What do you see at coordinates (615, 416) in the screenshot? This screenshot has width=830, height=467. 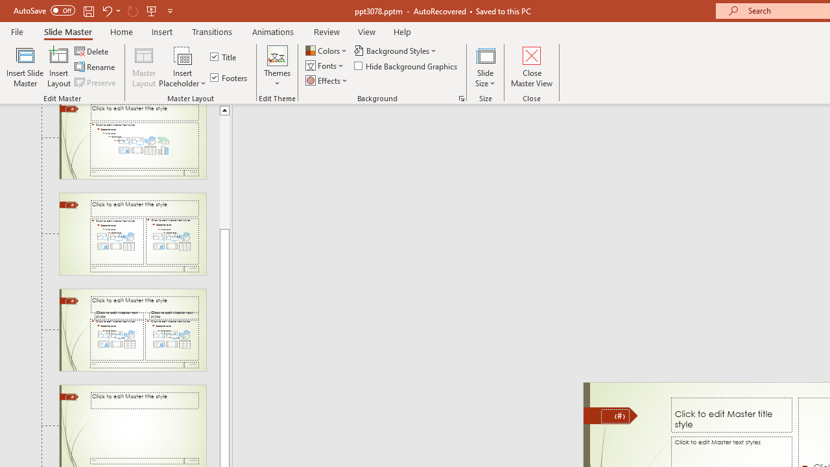 I see `Slide Number` at bounding box center [615, 416].